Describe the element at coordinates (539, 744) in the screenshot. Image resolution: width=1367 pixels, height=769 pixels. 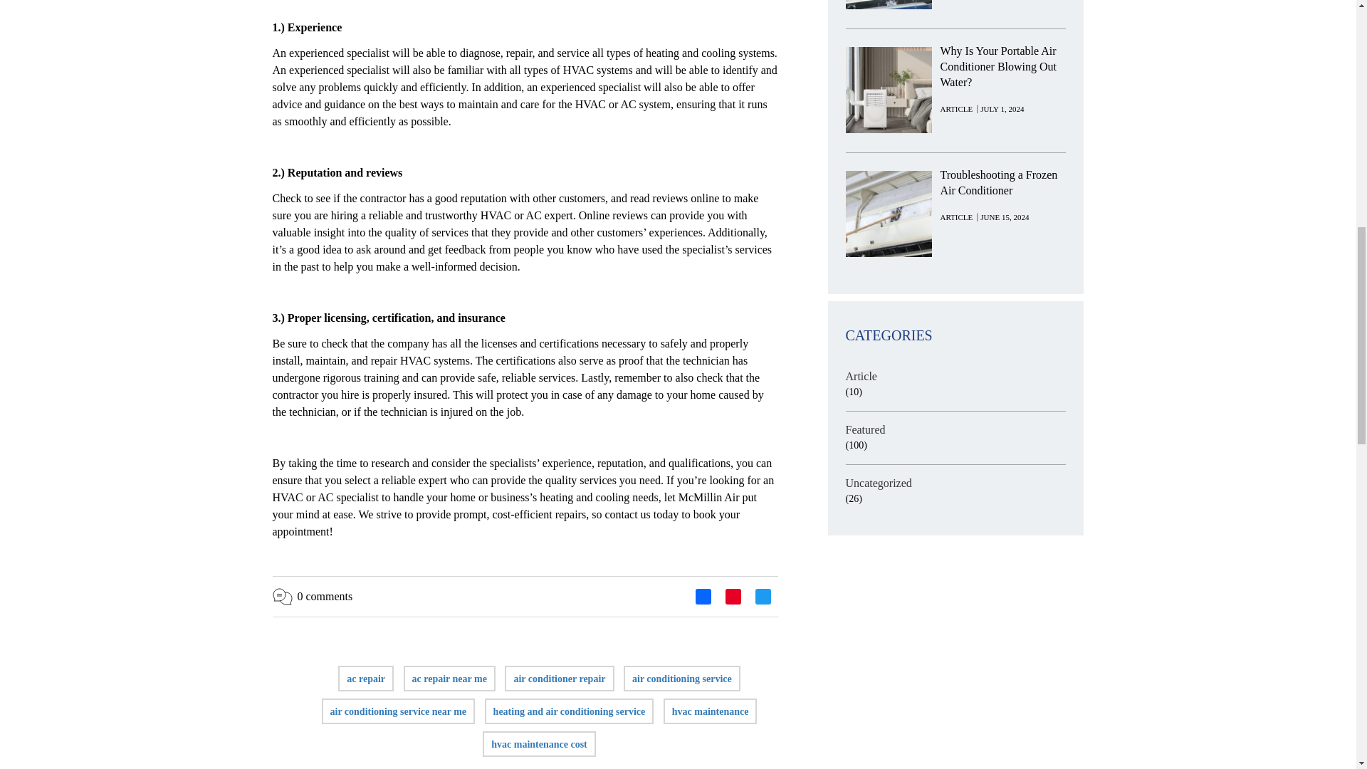
I see `hvac maintenance cost` at that location.